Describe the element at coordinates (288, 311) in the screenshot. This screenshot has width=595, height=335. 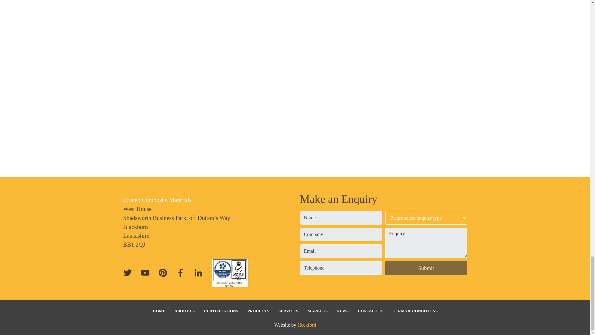
I see `SERVICES` at that location.